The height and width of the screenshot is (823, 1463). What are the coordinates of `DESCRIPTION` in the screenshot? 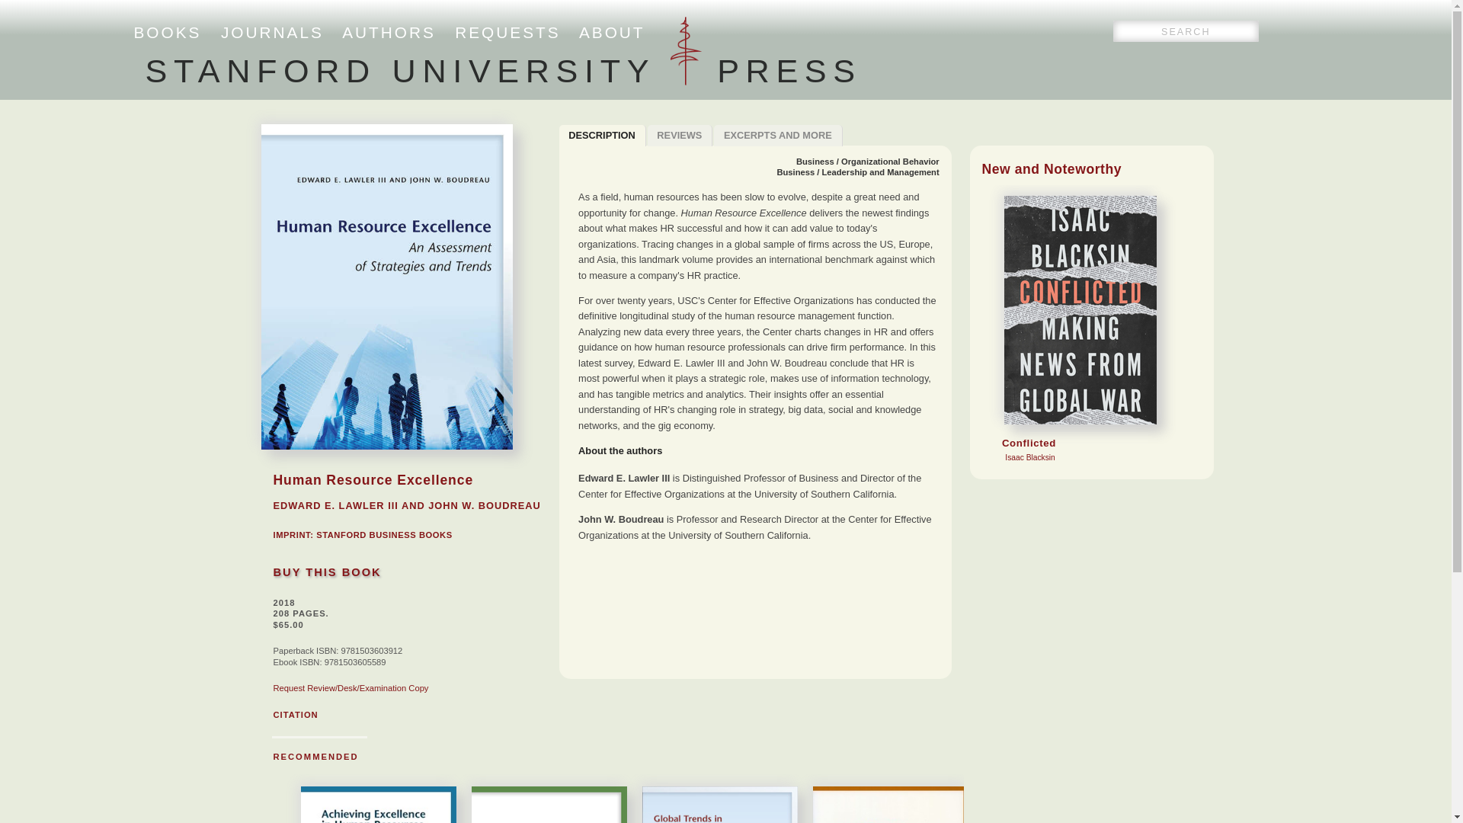 It's located at (384, 535).